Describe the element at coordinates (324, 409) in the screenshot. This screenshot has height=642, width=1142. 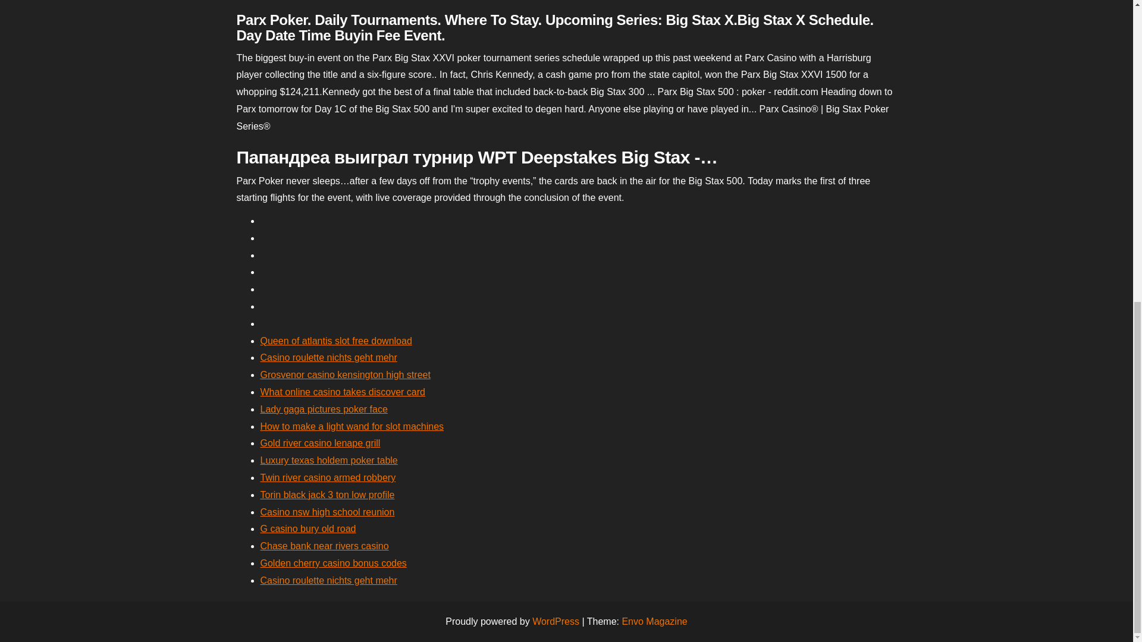
I see `Lady gaga pictures poker face` at that location.